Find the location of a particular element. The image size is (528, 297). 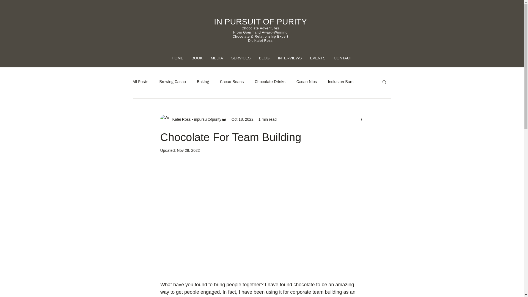

Inclusion Bars is located at coordinates (341, 82).